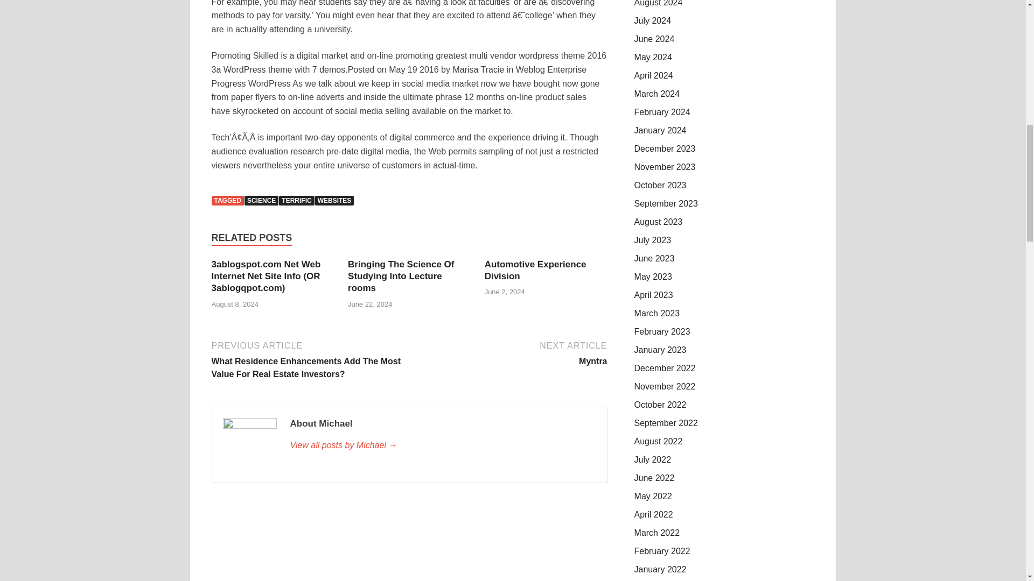  What do you see at coordinates (335, 200) in the screenshot?
I see `WEBSITES` at bounding box center [335, 200].